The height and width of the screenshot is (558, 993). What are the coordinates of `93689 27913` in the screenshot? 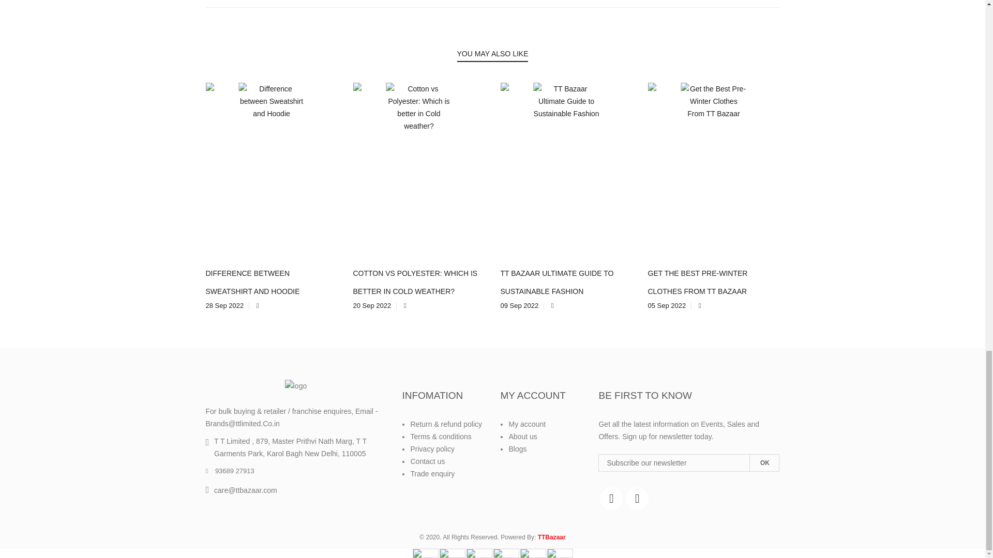 It's located at (230, 471).